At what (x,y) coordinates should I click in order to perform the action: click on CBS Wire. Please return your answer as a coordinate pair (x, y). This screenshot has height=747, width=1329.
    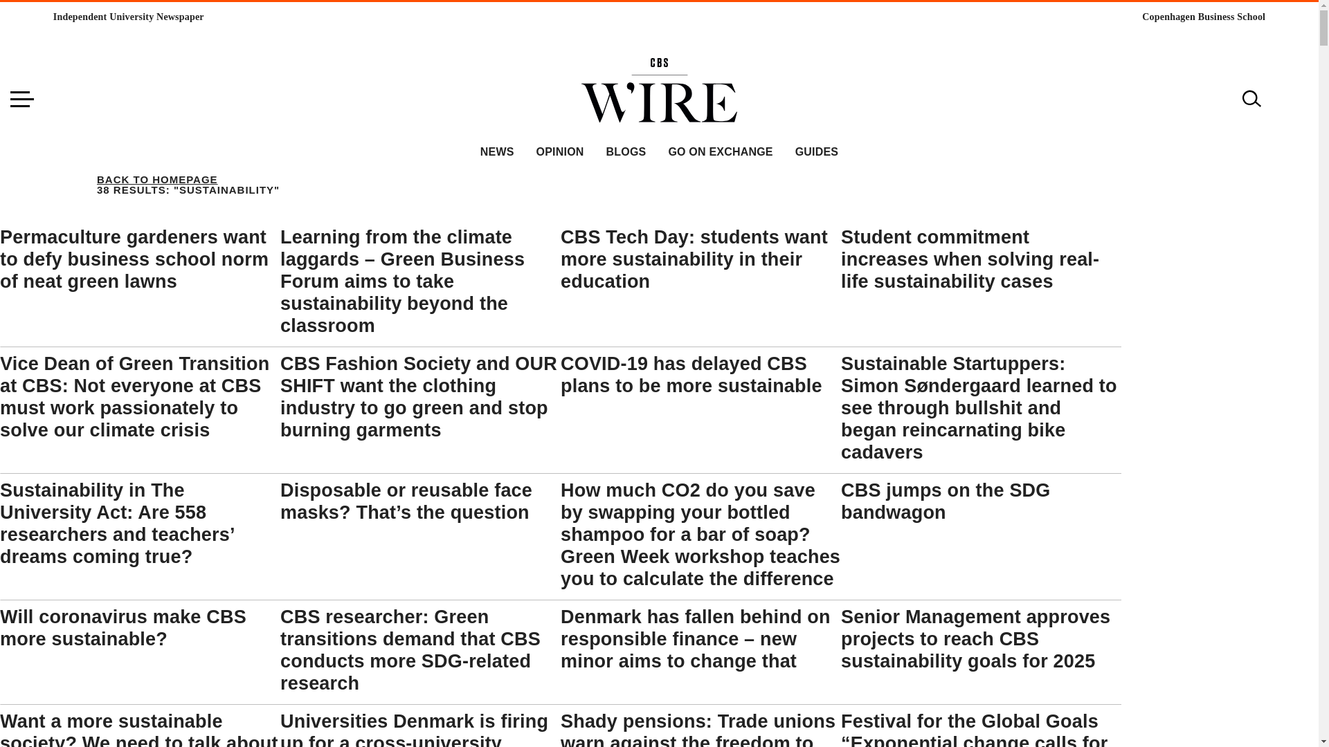
    Looking at the image, I should click on (659, 66).